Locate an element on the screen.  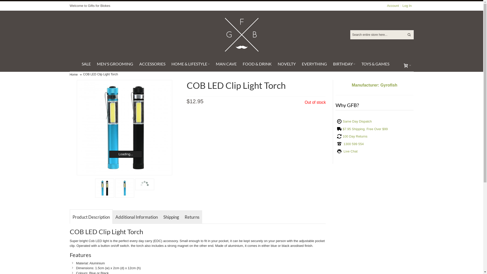
$7.95 Shipping. Free Over $99 is located at coordinates (365, 129).